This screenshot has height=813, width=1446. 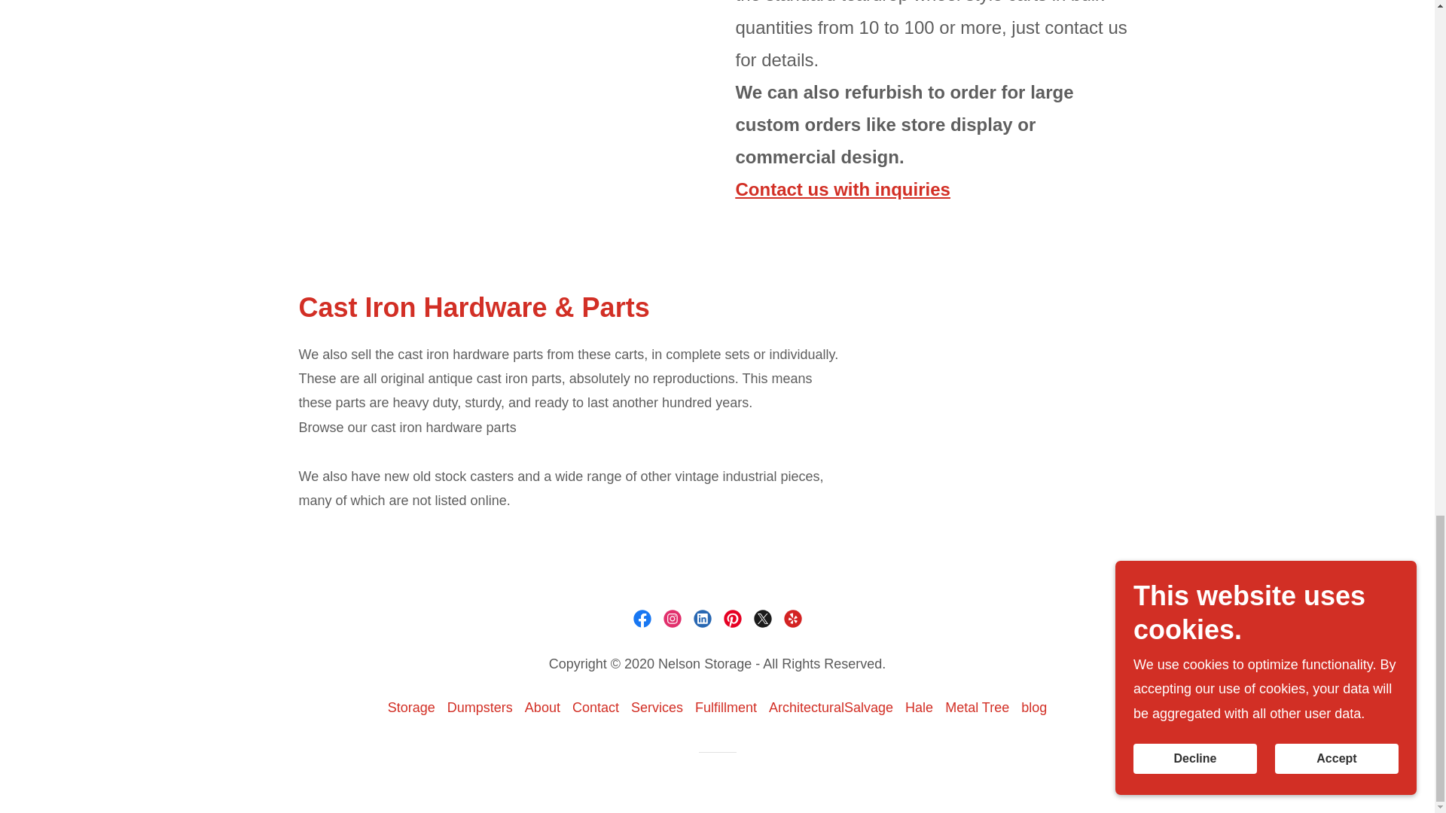 What do you see at coordinates (480, 708) in the screenshot?
I see `Dumpsters` at bounding box center [480, 708].